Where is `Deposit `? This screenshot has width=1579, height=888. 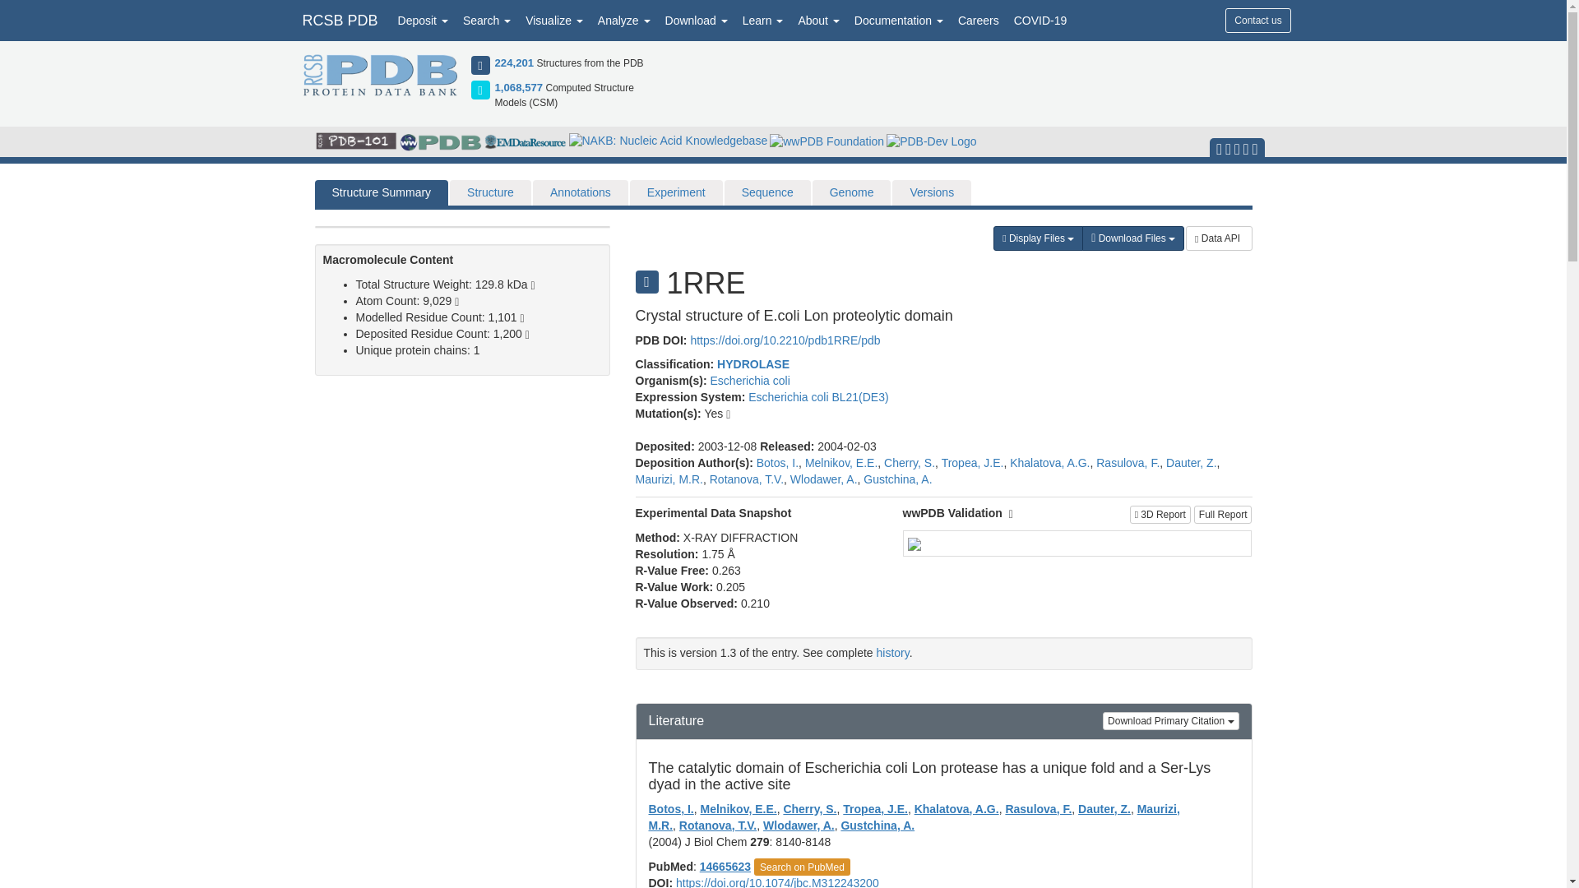
Deposit  is located at coordinates (423, 20).